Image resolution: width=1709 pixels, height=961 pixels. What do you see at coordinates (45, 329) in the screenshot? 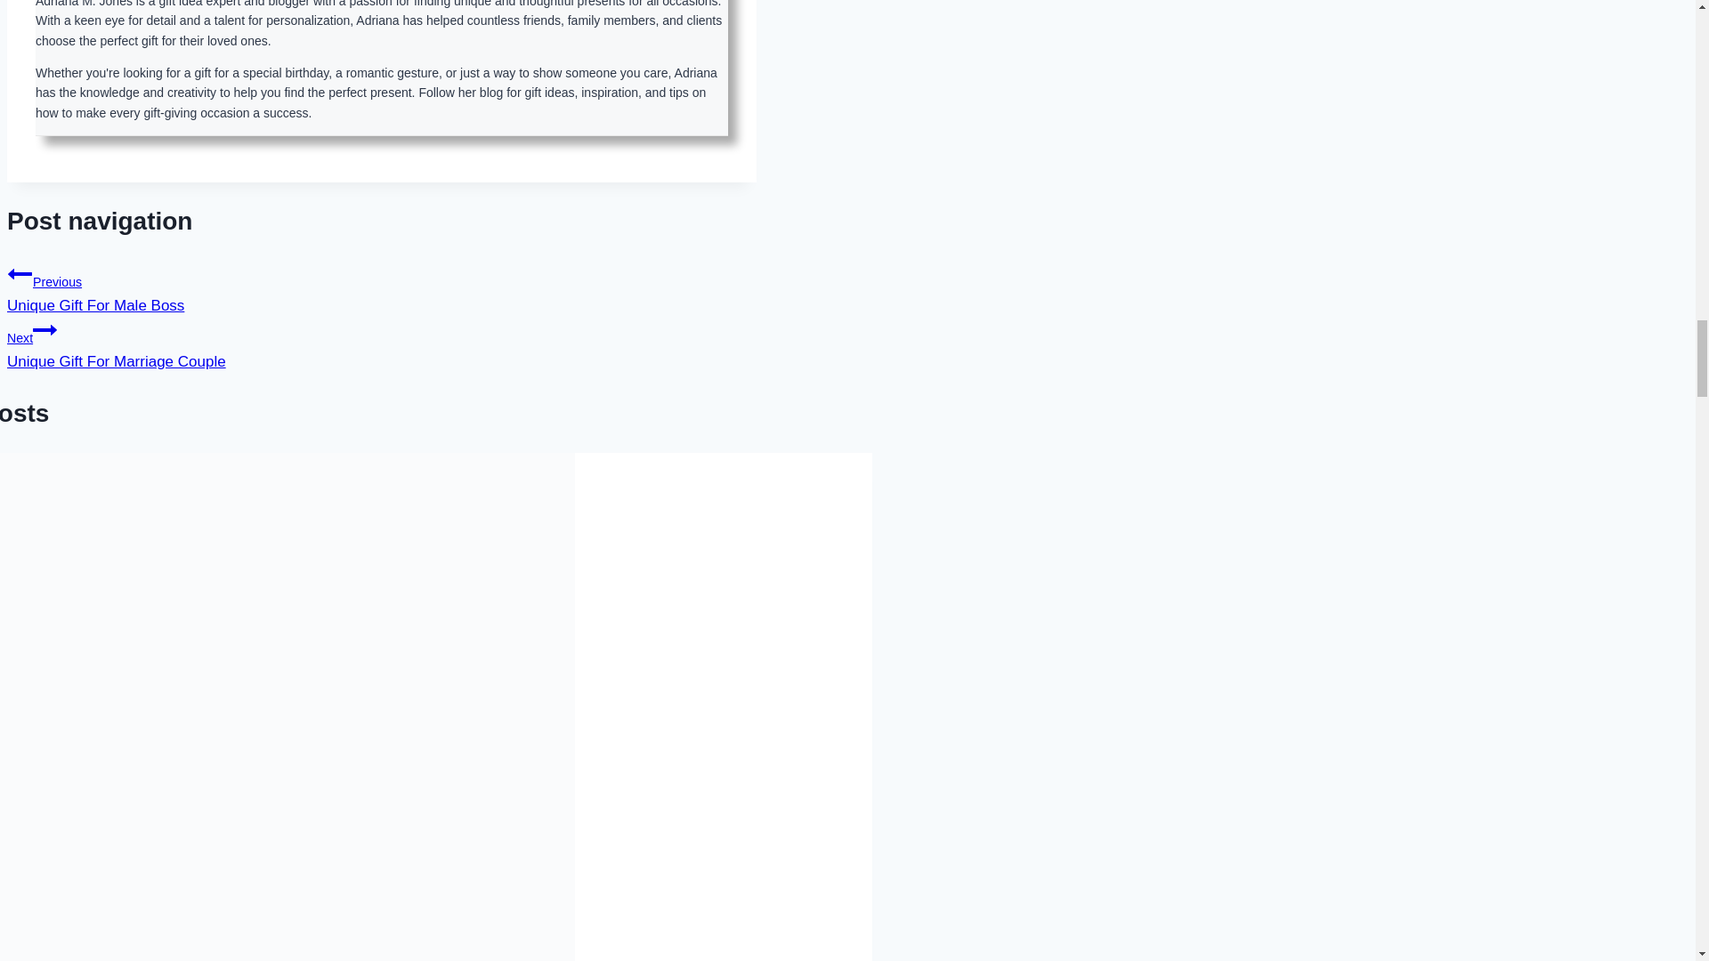
I see `Continue` at bounding box center [45, 329].